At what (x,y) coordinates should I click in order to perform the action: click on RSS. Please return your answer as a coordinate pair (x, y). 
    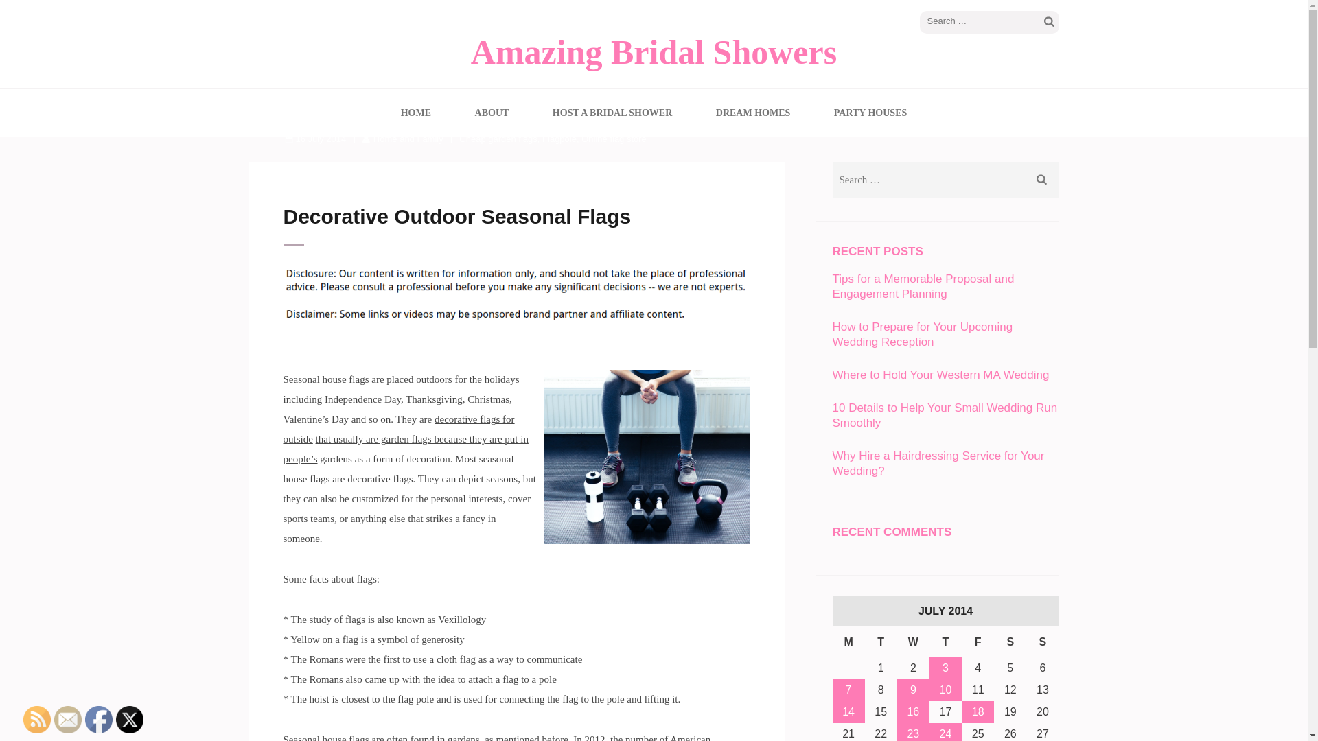
    Looking at the image, I should click on (37, 720).